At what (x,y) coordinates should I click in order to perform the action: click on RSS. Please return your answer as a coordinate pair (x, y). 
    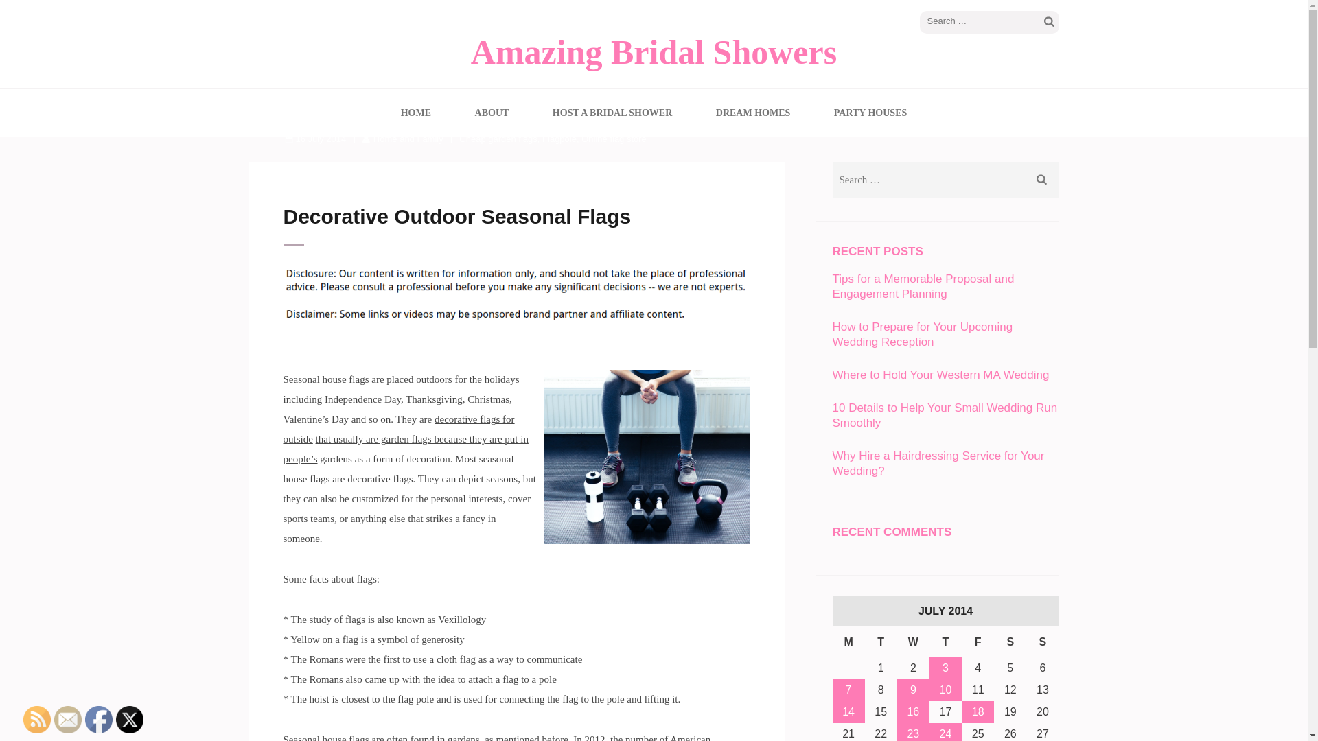
    Looking at the image, I should click on (37, 720).